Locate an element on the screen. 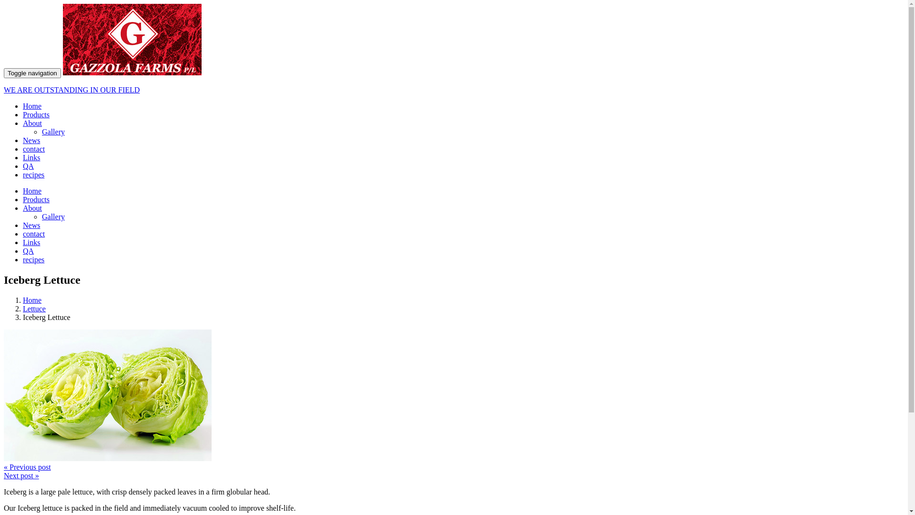 The height and width of the screenshot is (515, 915). recipes is located at coordinates (33, 175).